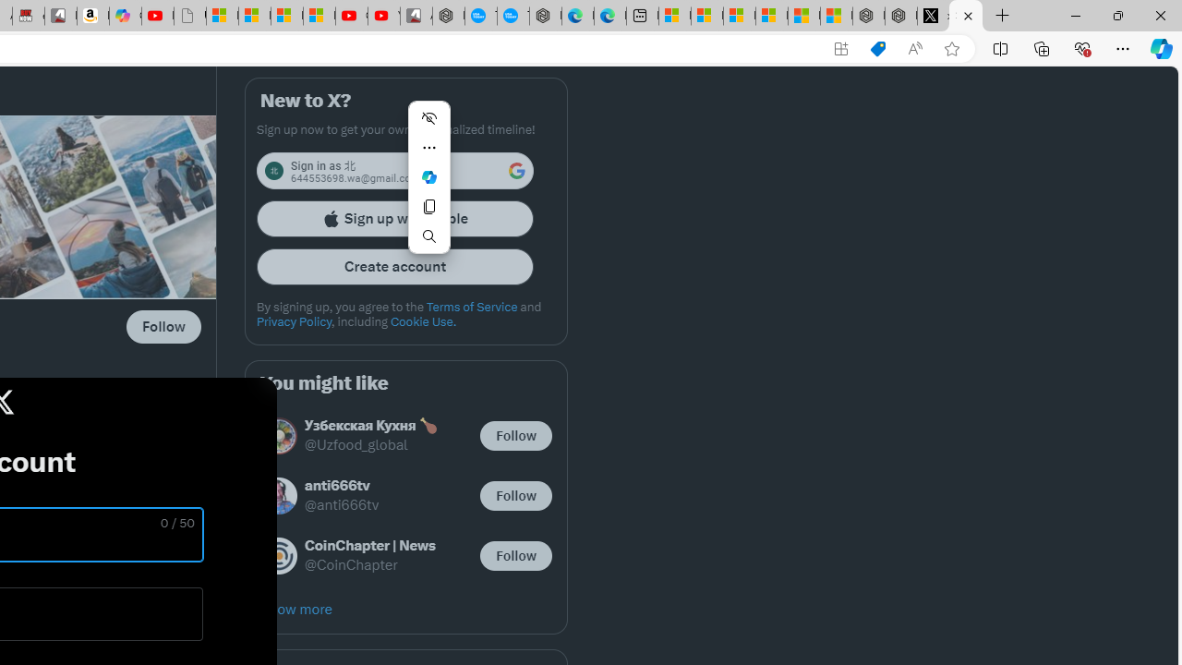 Image resolution: width=1182 pixels, height=665 pixels. What do you see at coordinates (428, 118) in the screenshot?
I see `Hide menu` at bounding box center [428, 118].